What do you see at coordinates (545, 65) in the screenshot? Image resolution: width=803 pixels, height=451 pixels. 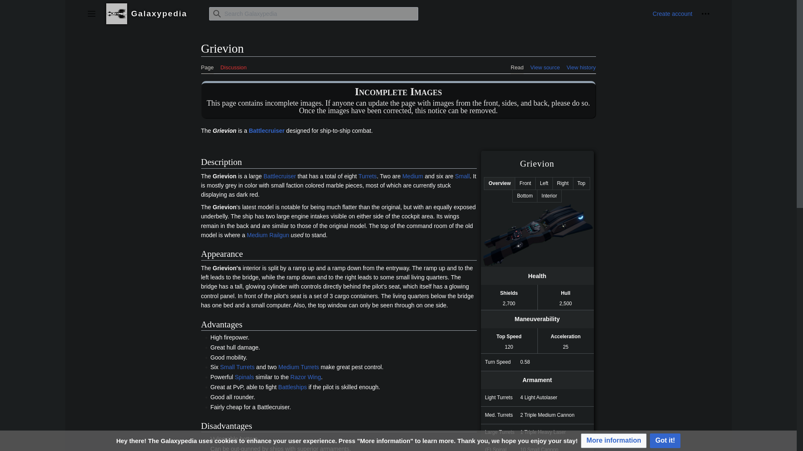 I see `View source` at bounding box center [545, 65].